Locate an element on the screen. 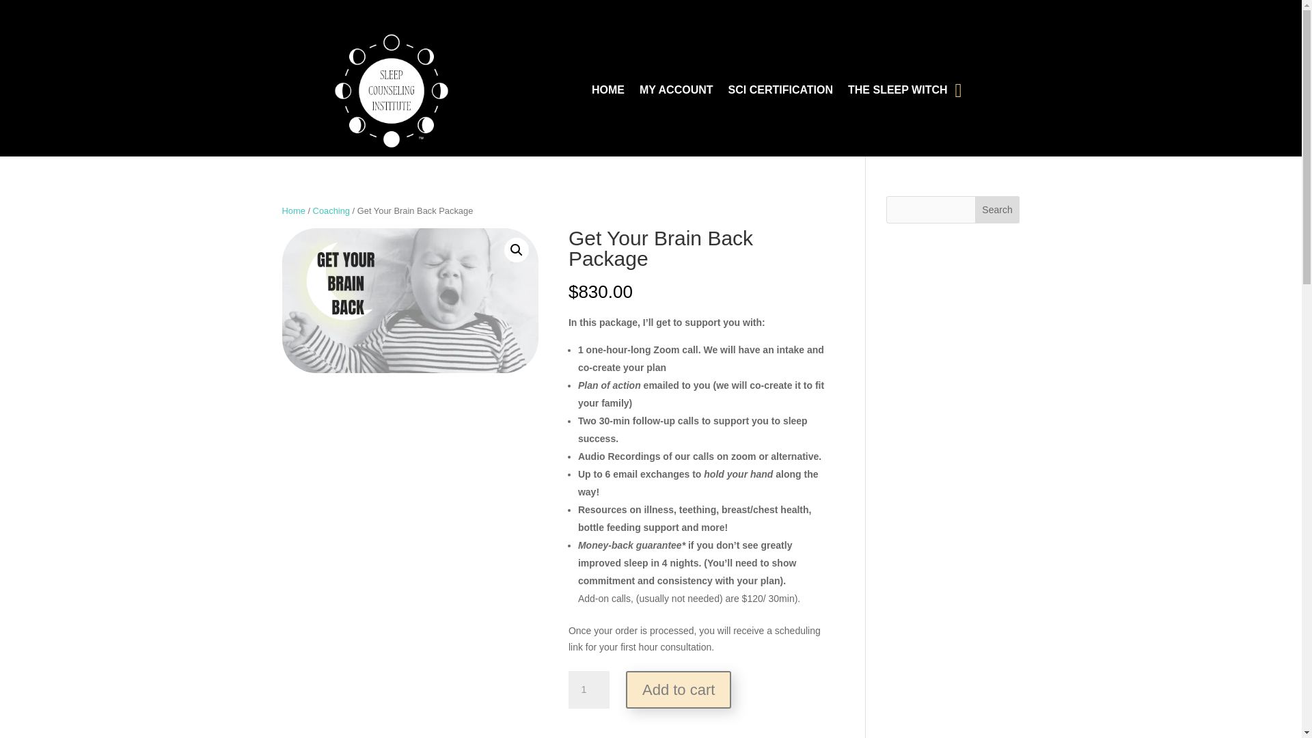  Home is located at coordinates (292, 210).